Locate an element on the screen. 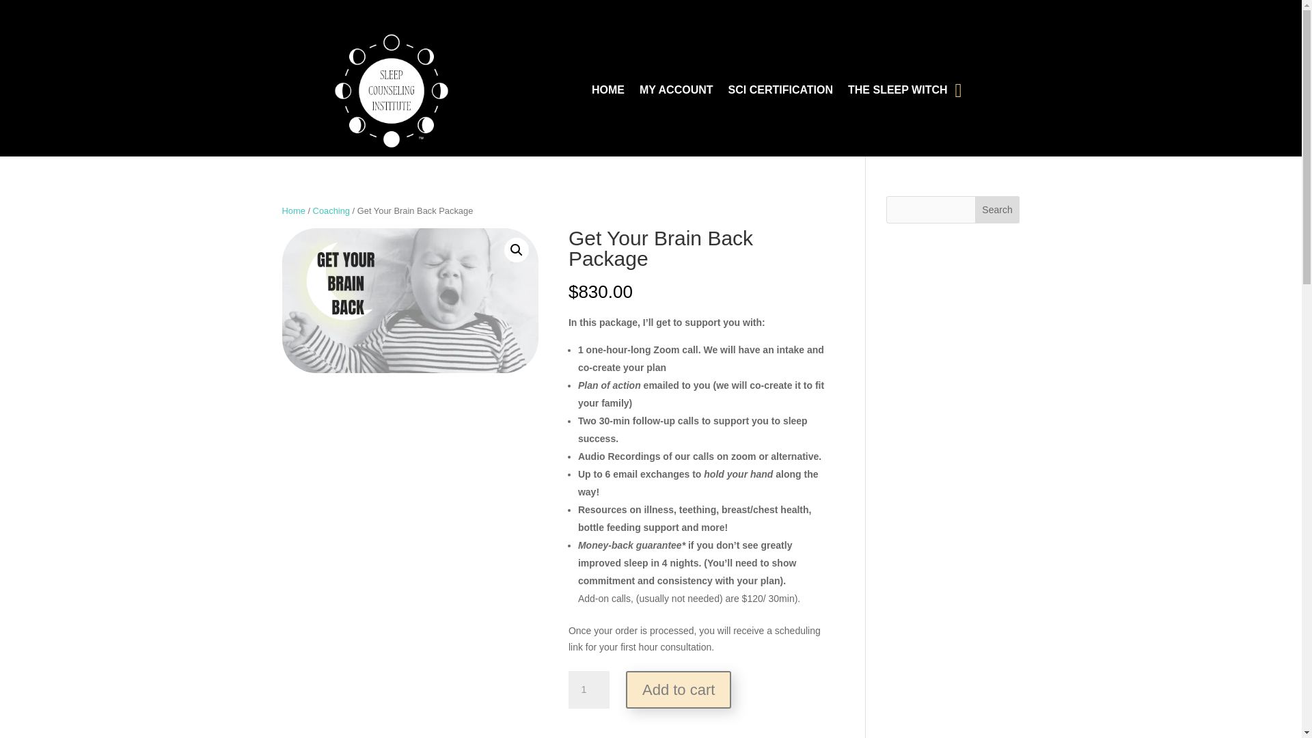  Home is located at coordinates (292, 210).